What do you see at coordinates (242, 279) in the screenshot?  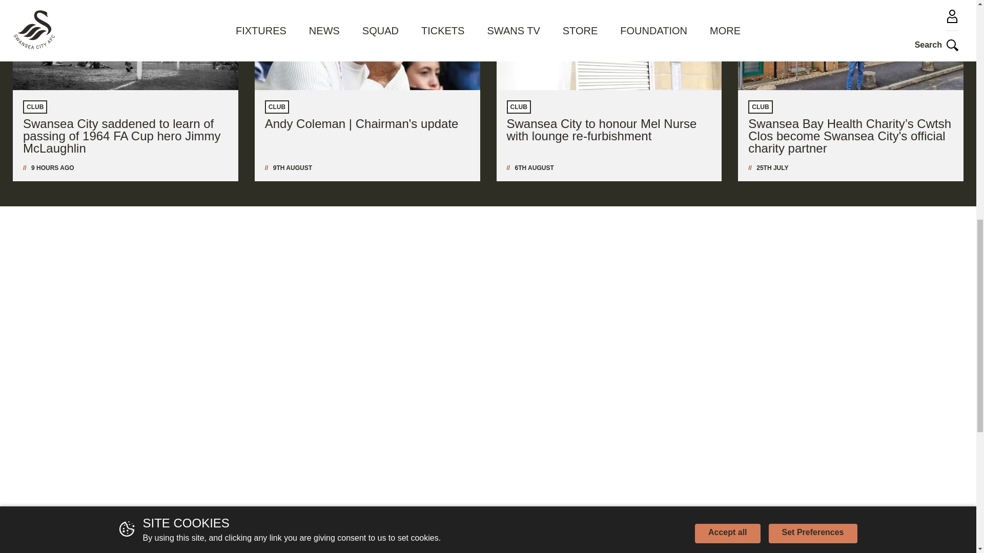 I see `3rd party ad content` at bounding box center [242, 279].